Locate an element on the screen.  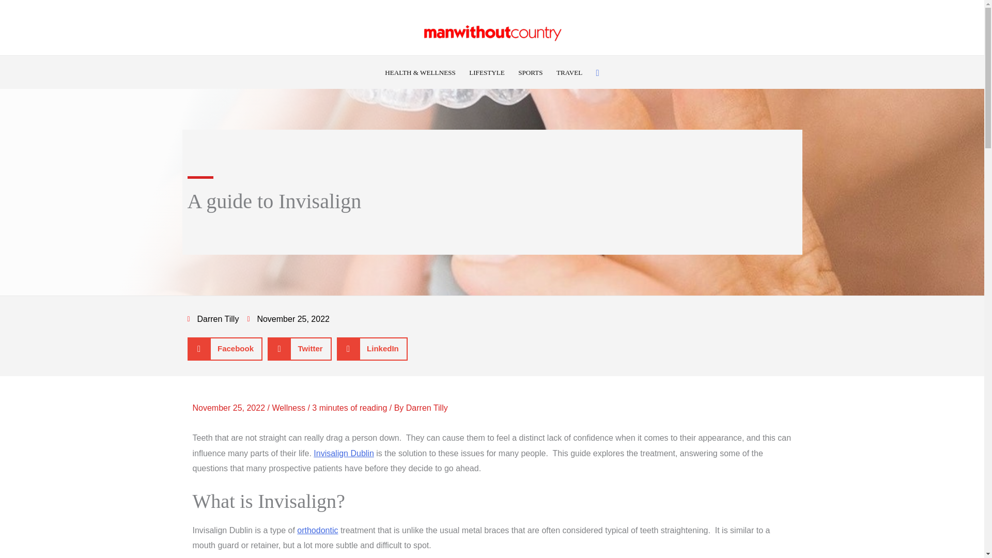
Invisalign Dublin is located at coordinates (343, 453).